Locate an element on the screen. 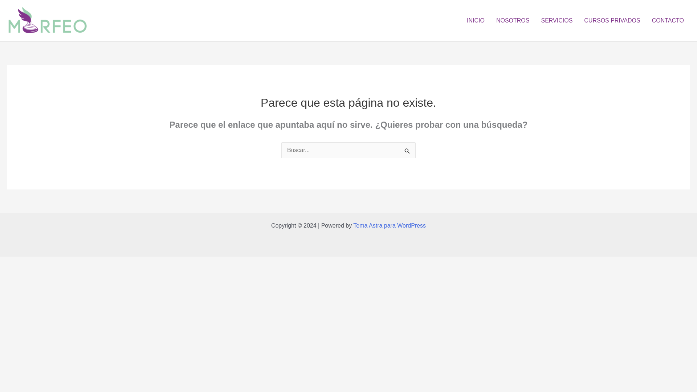 Image resolution: width=697 pixels, height=392 pixels. CONTACTO is located at coordinates (668, 21).